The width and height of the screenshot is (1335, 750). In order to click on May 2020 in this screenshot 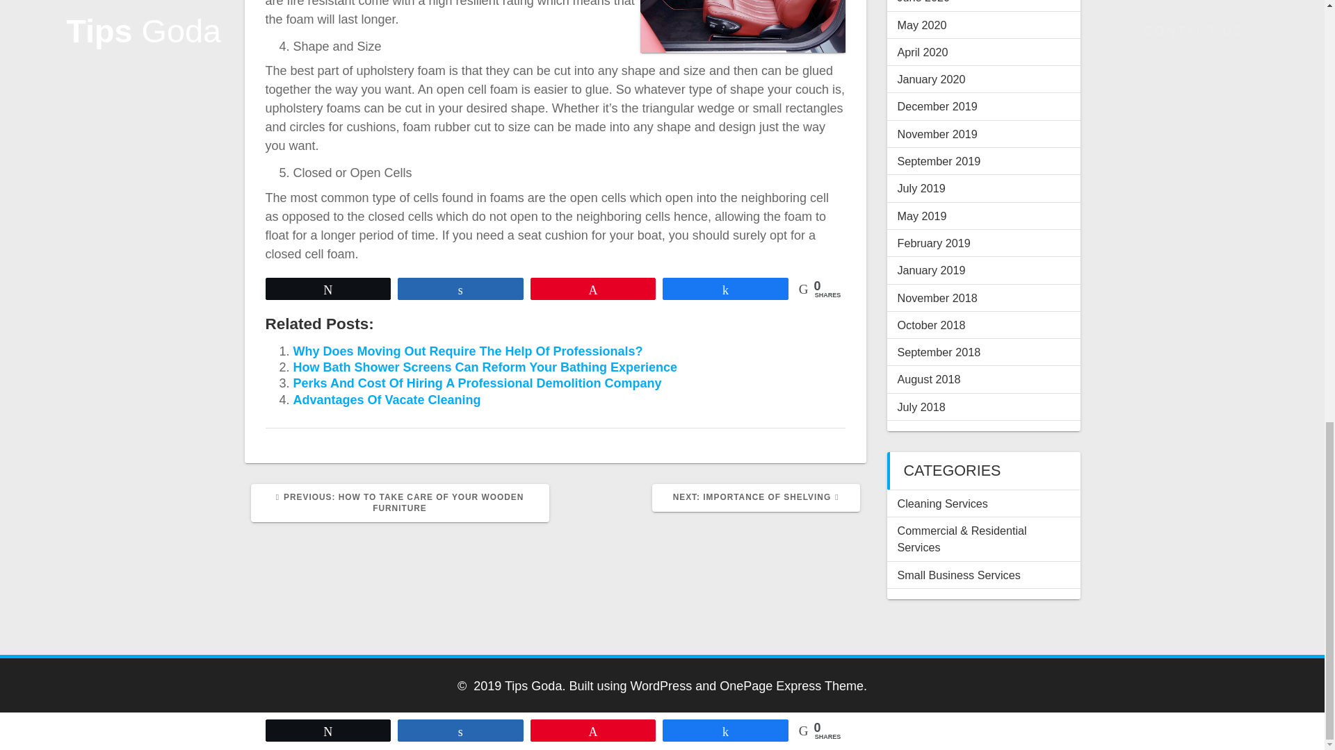, I will do `click(922, 25)`.